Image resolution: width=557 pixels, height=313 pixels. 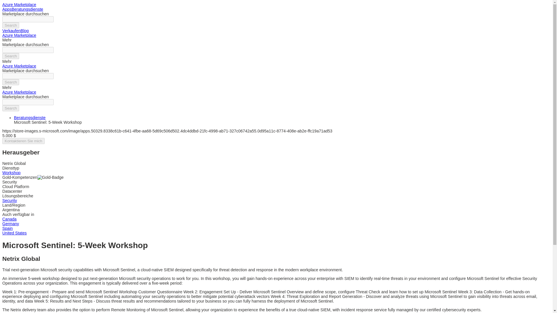 What do you see at coordinates (19, 35) in the screenshot?
I see `Azure Marketplace` at bounding box center [19, 35].